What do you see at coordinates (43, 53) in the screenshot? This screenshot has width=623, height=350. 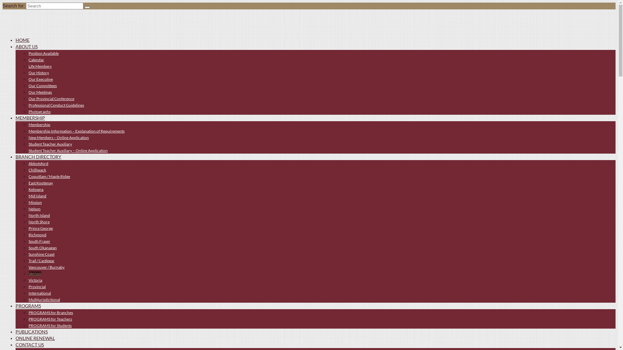 I see `Position Available` at bounding box center [43, 53].